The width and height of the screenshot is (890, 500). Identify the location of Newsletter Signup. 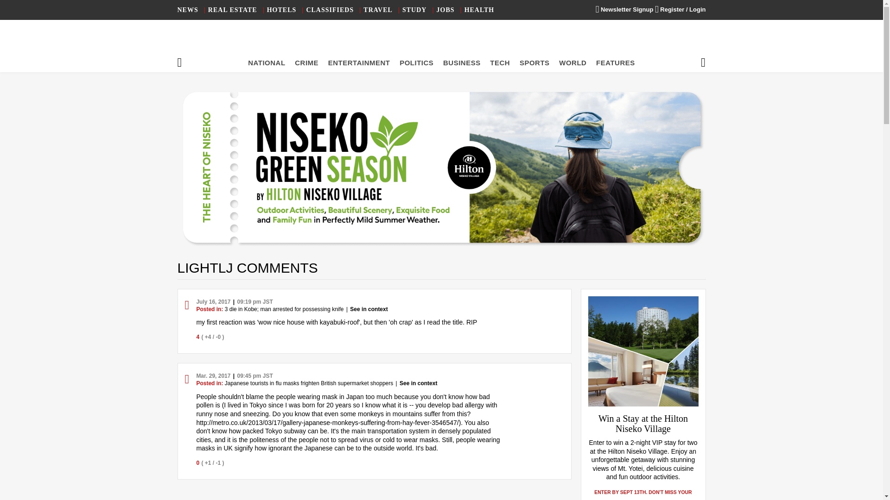
(624, 9).